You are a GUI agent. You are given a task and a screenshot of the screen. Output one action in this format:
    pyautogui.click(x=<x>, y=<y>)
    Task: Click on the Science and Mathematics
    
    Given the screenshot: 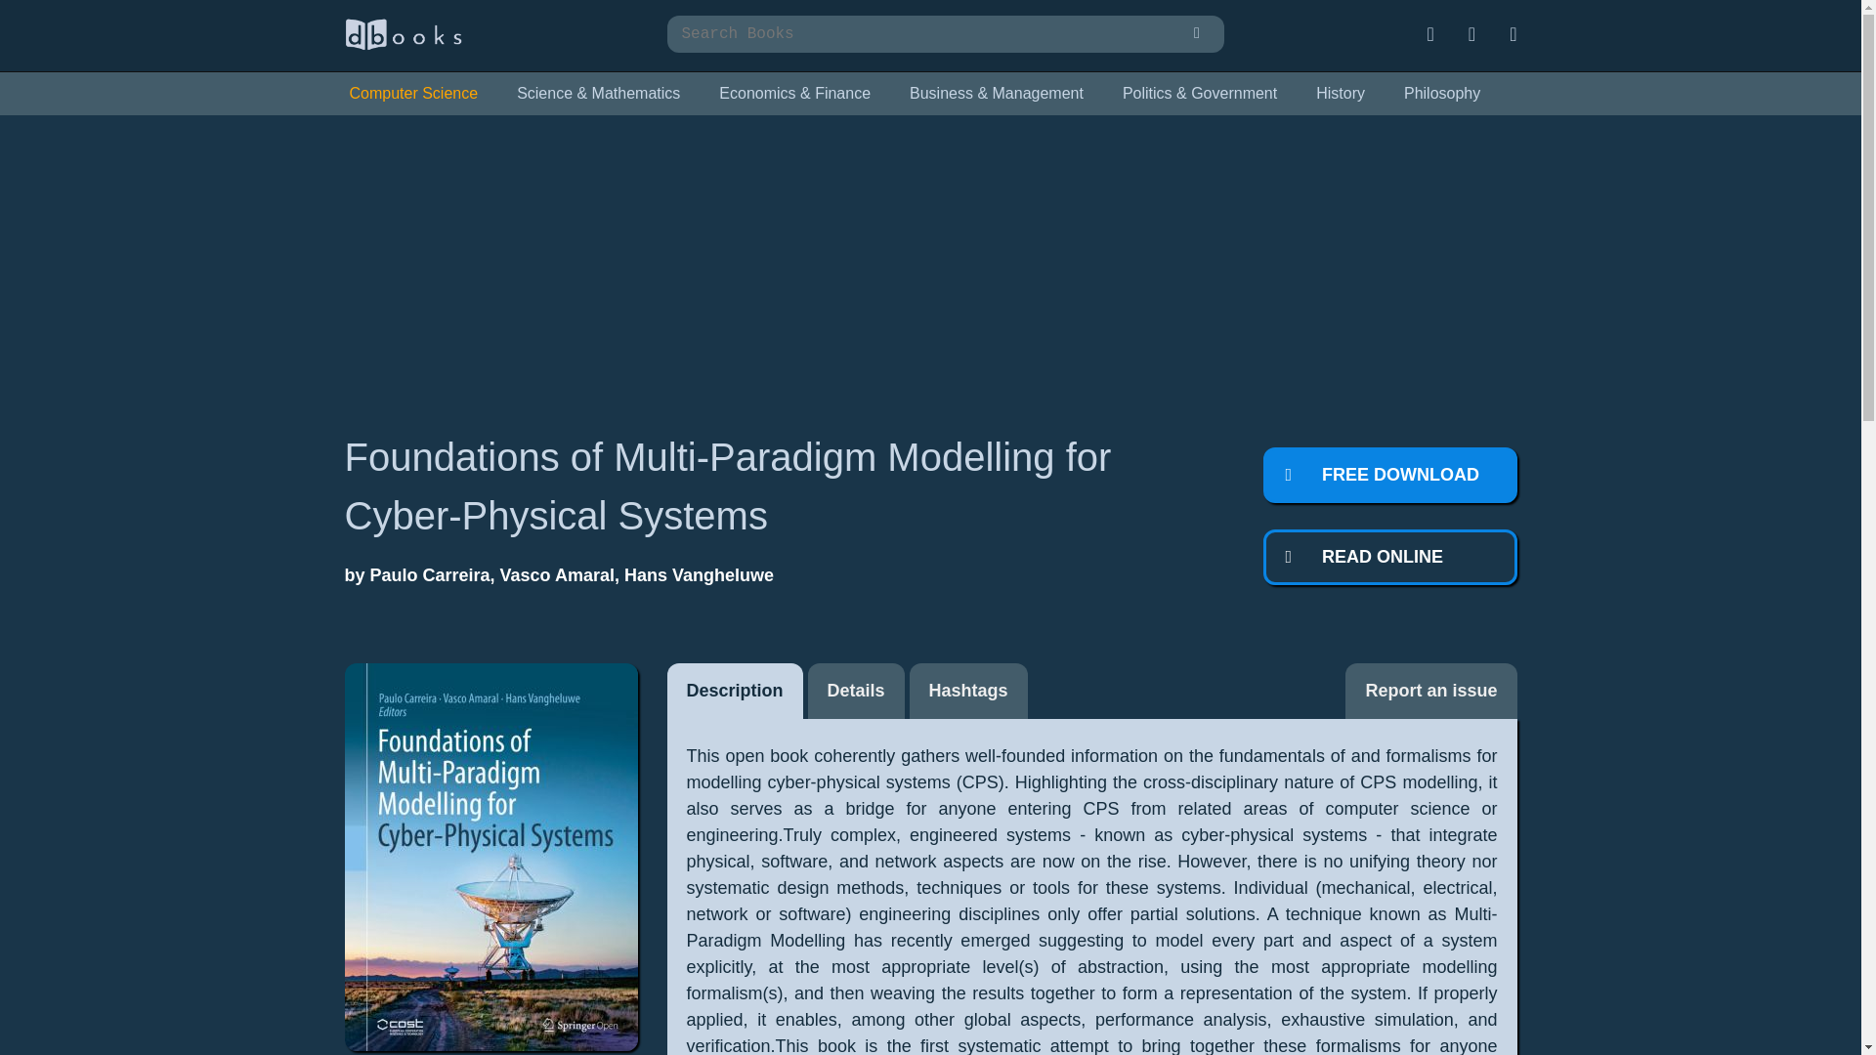 What is the action you would take?
    pyautogui.click(x=598, y=94)
    